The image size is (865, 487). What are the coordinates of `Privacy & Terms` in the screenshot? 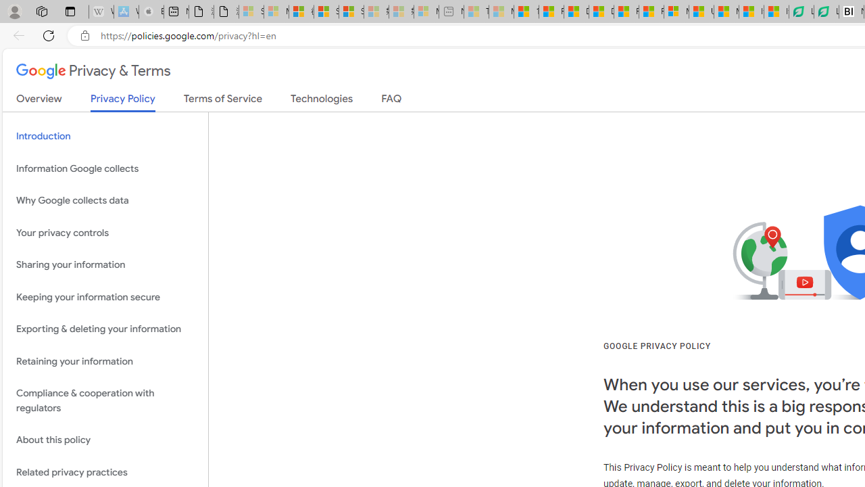 It's located at (93, 72).